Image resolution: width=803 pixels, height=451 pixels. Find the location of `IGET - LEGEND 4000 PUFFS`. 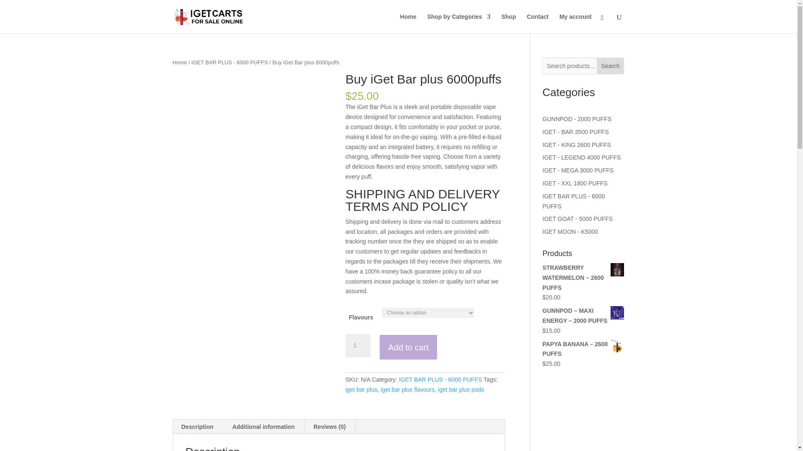

IGET - LEGEND 4000 PUFFS is located at coordinates (581, 157).